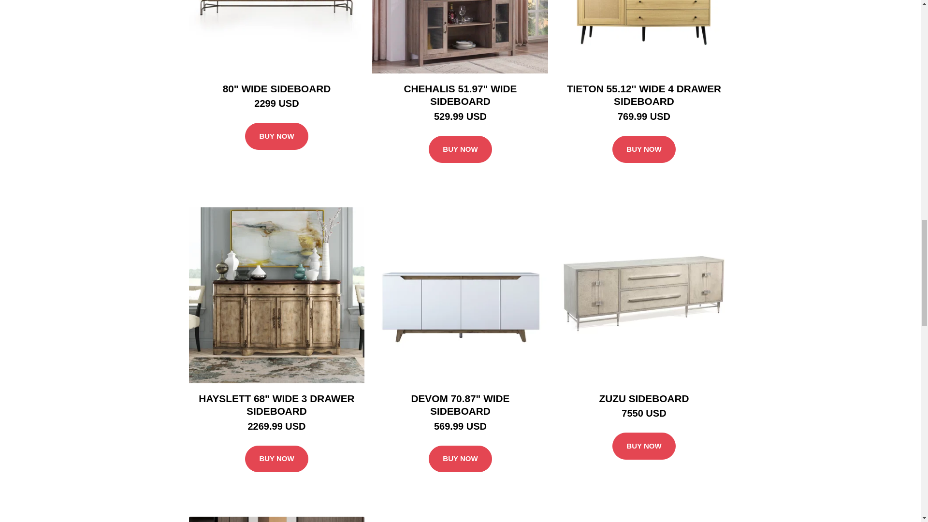 Image resolution: width=928 pixels, height=522 pixels. Describe the element at coordinates (644, 149) in the screenshot. I see `BUY NOW` at that location.